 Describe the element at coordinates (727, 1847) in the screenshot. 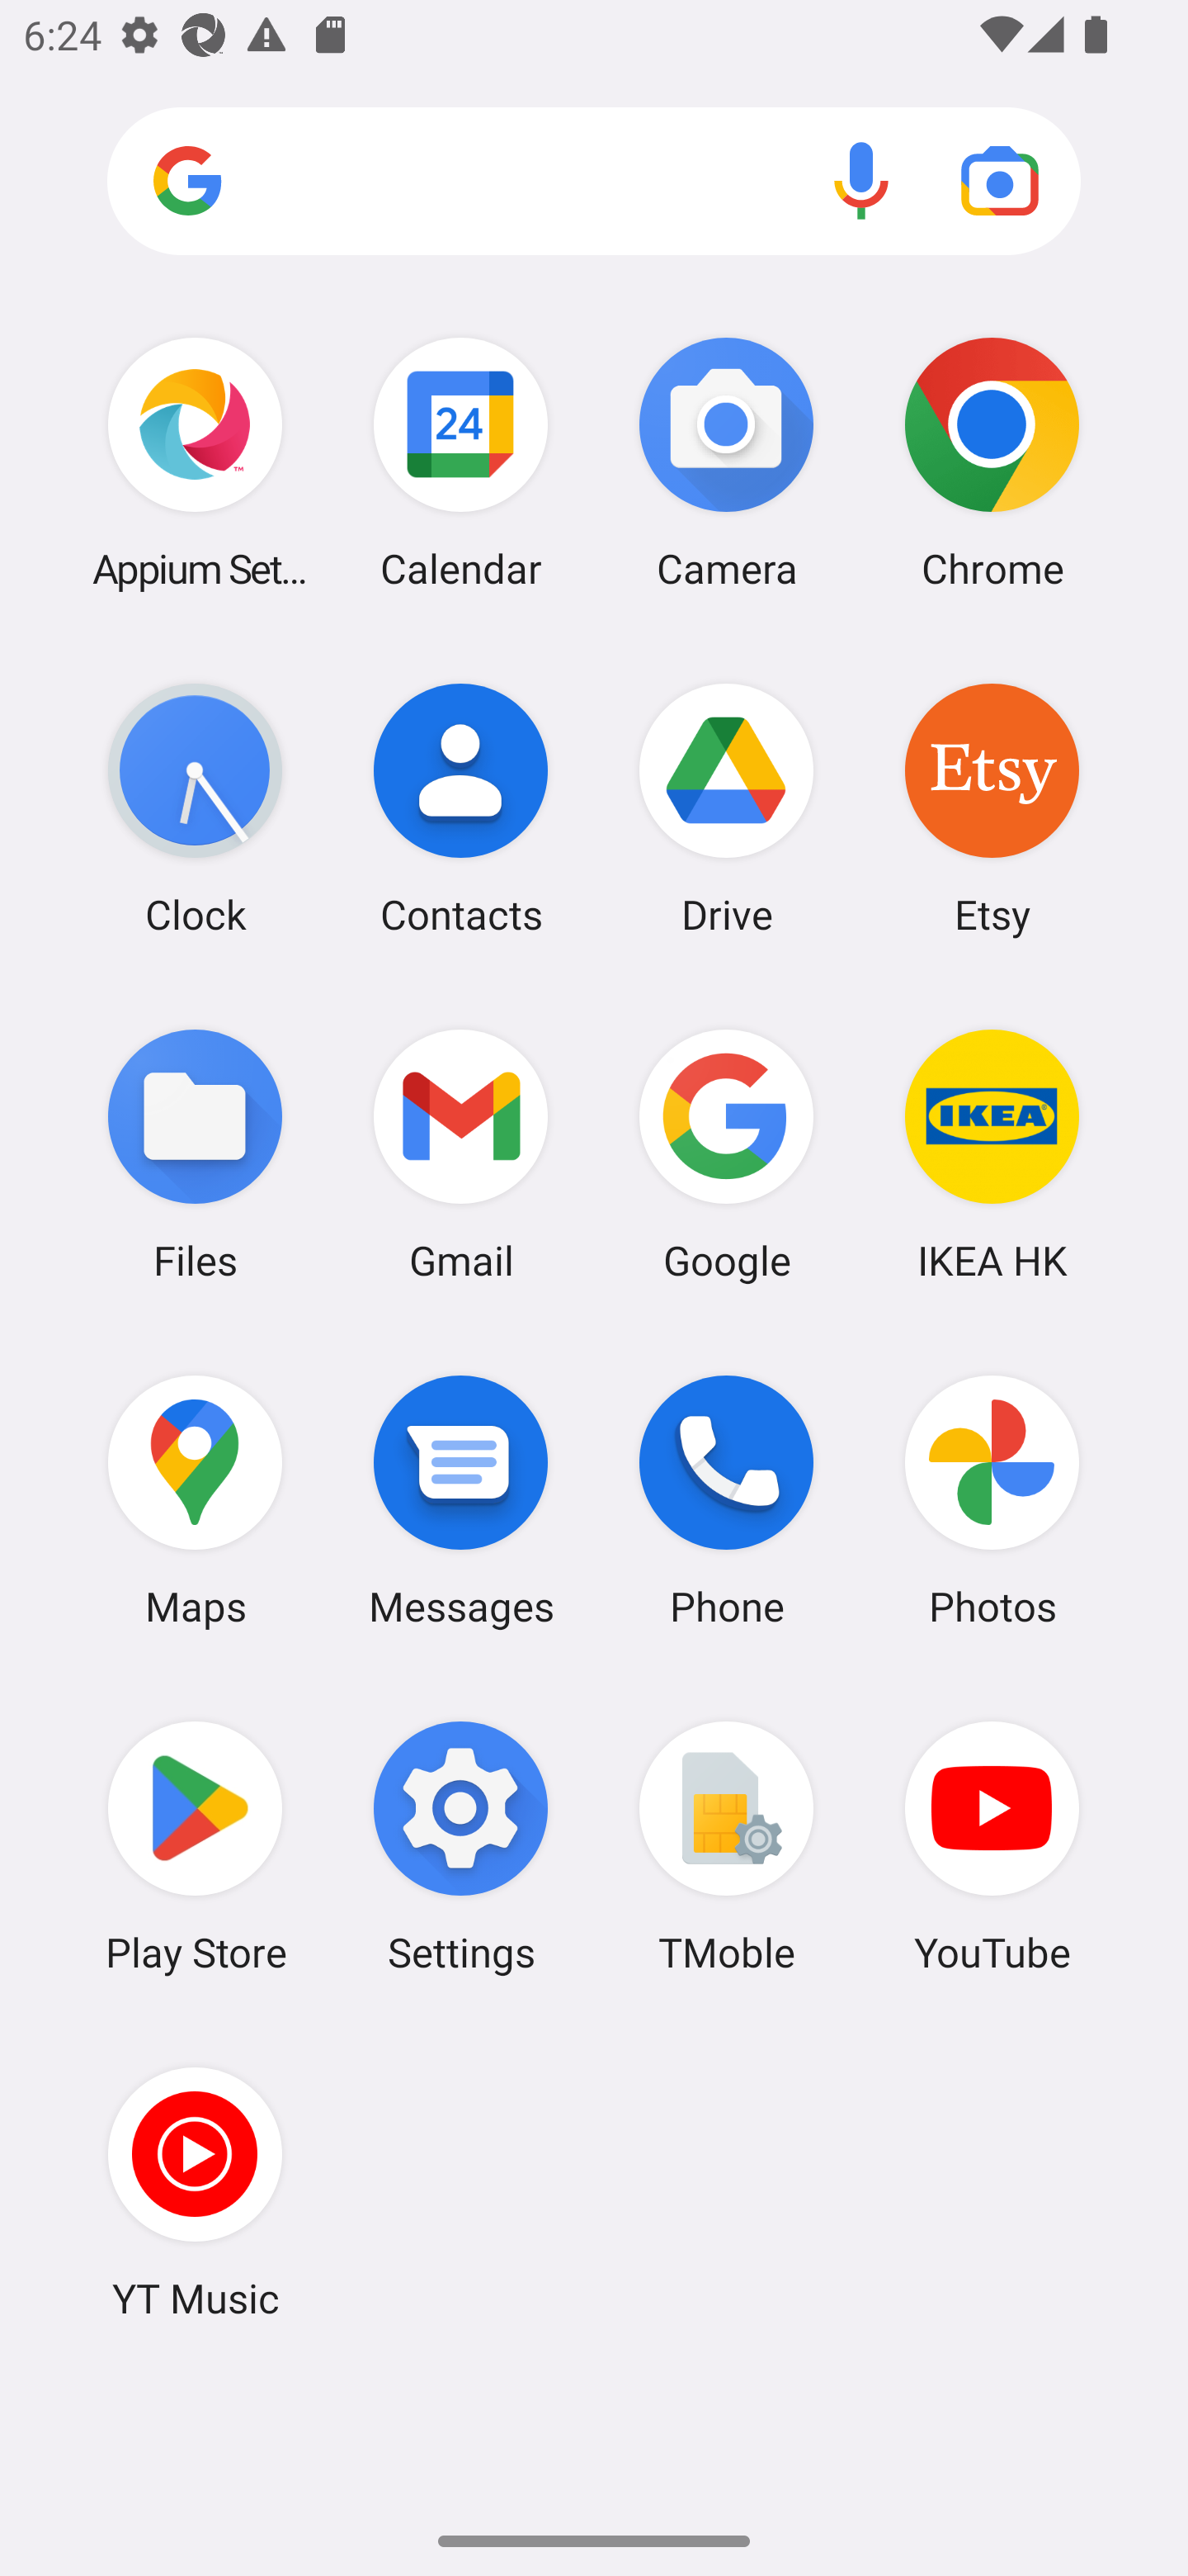

I see `TMoble` at that location.